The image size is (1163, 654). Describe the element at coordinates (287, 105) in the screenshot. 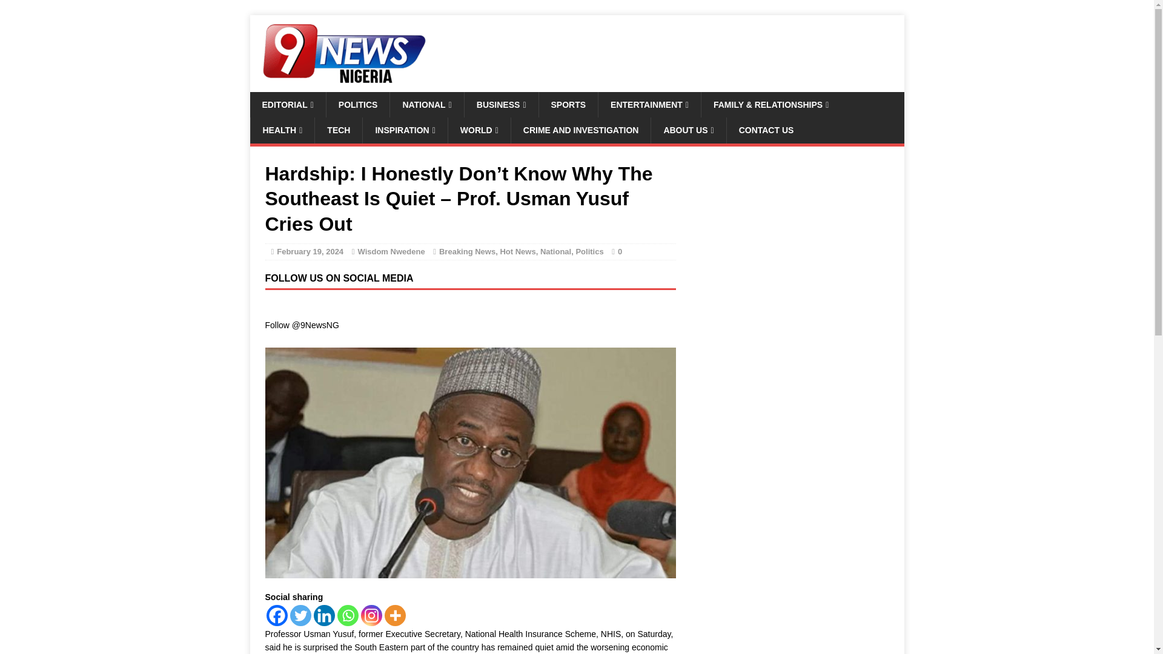

I see `EDITORIAL` at that location.